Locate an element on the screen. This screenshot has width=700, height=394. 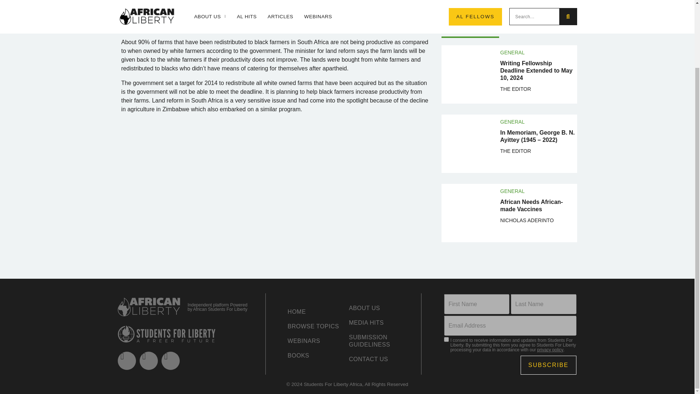
Email is located at coordinates (510, 325).